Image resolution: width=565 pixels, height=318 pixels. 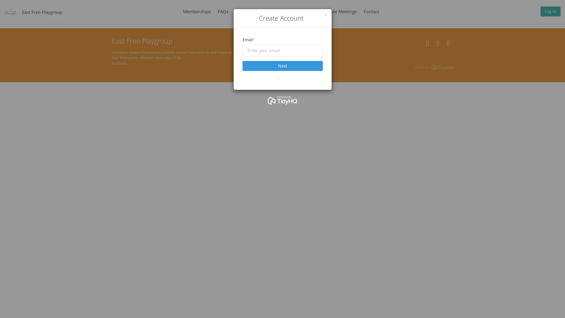 I want to click on Log in, so click(x=551, y=13).